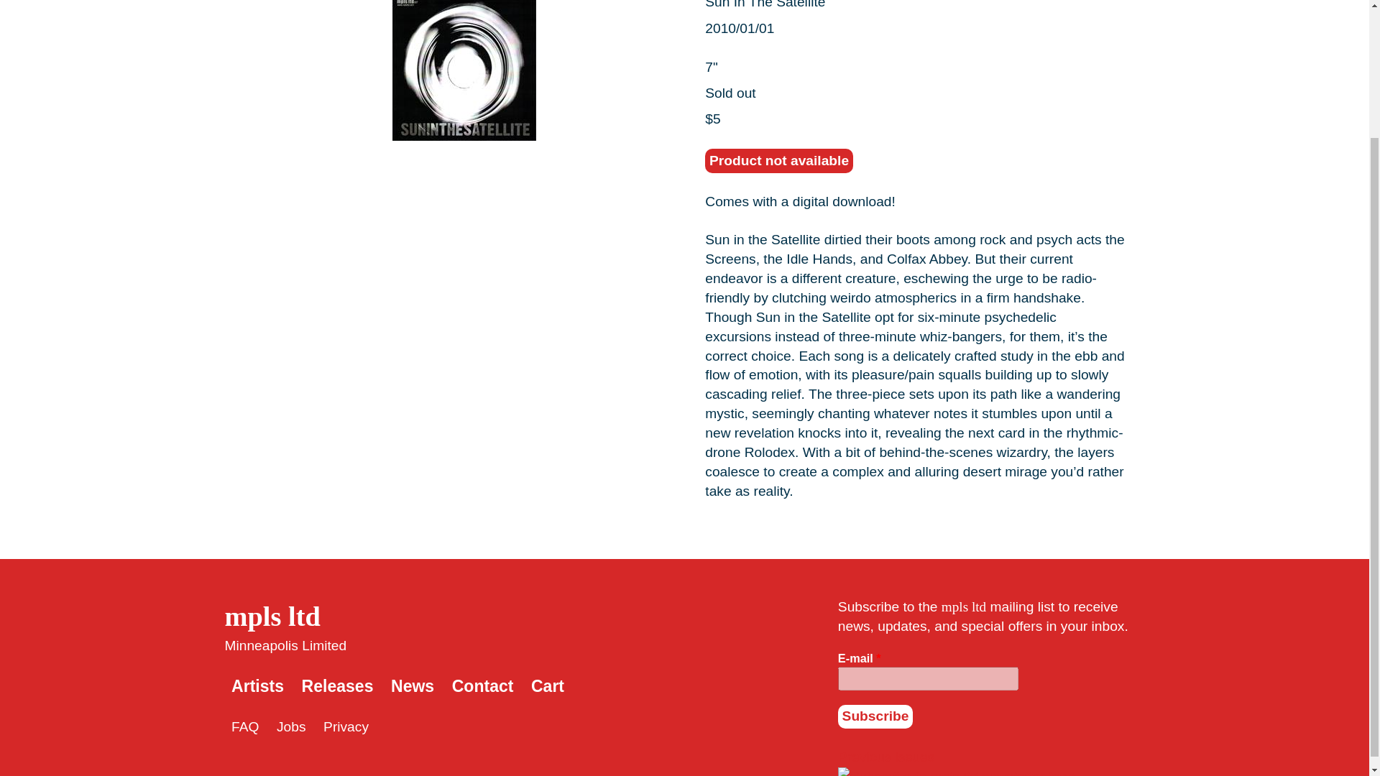  Describe the element at coordinates (413, 685) in the screenshot. I see `News` at that location.